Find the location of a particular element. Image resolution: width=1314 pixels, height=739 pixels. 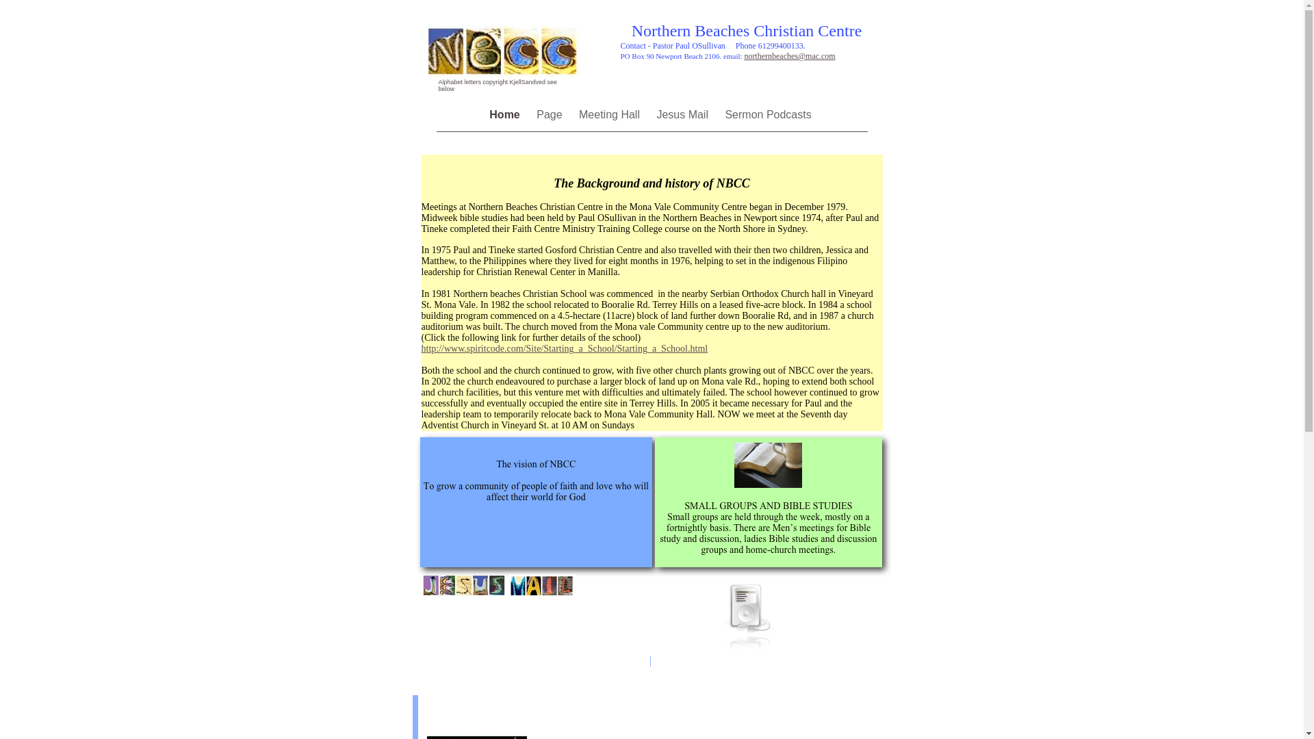

Home is located at coordinates (506, 115).